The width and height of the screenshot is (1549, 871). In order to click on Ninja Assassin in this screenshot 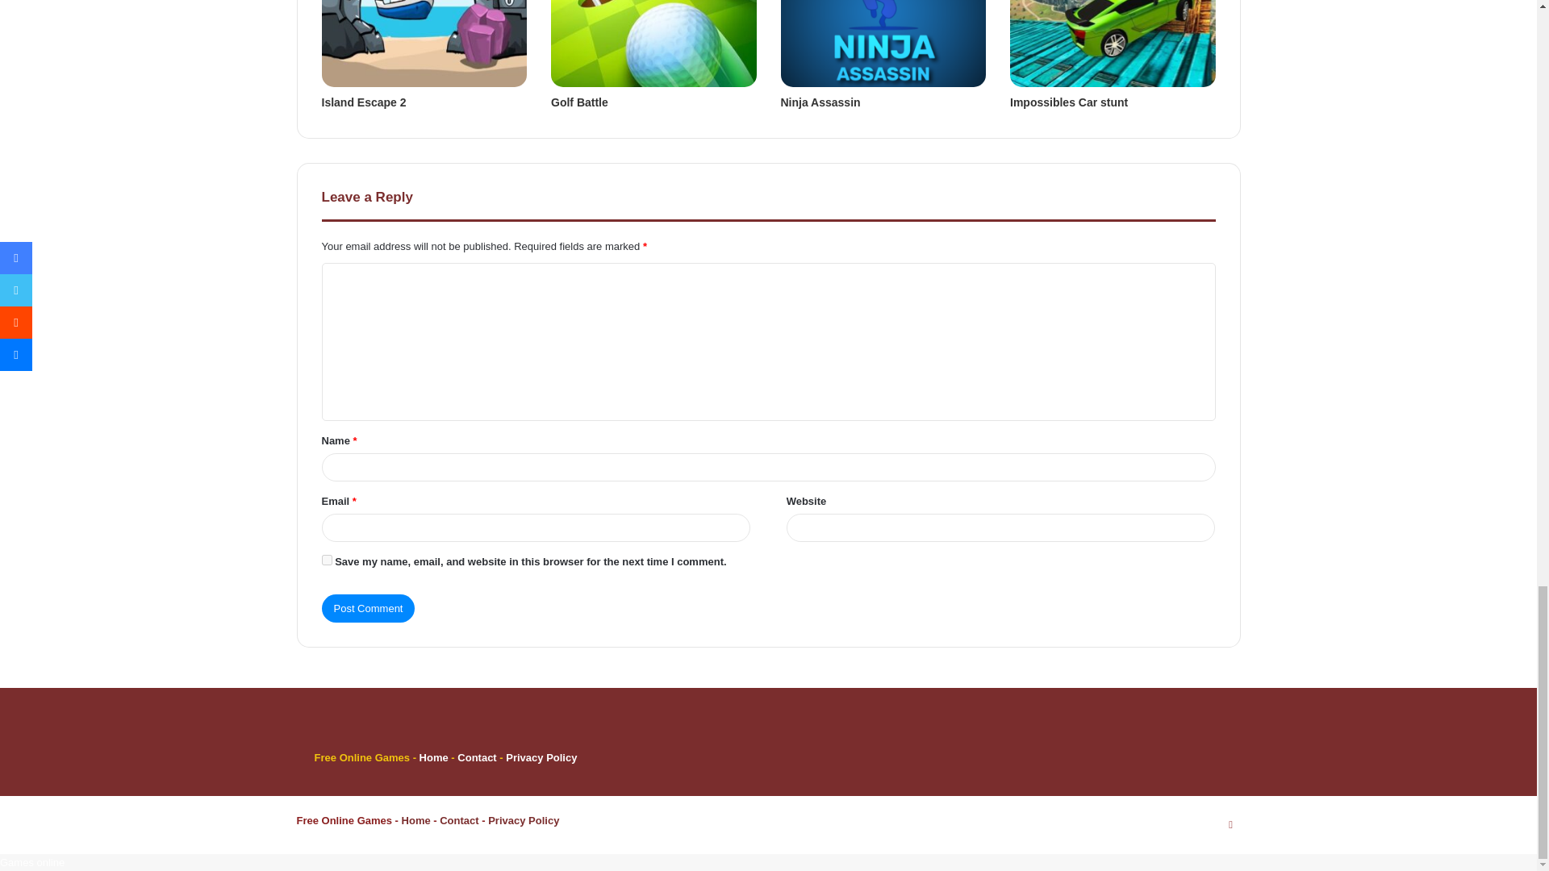, I will do `click(820, 102)`.